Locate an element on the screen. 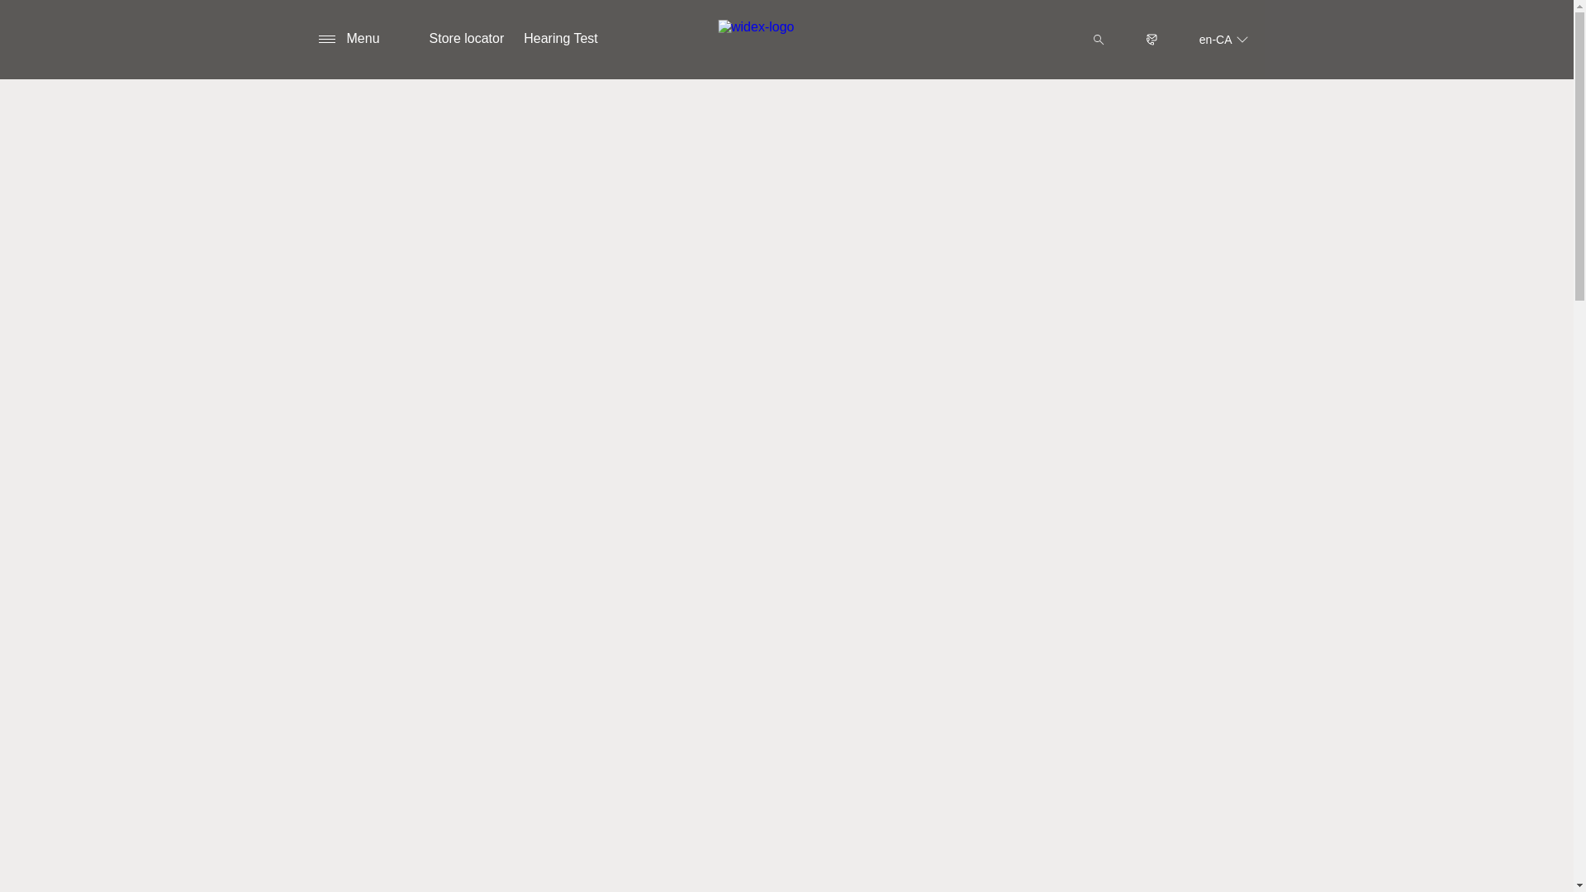 The height and width of the screenshot is (892, 1586). Hearing Test is located at coordinates (560, 39).